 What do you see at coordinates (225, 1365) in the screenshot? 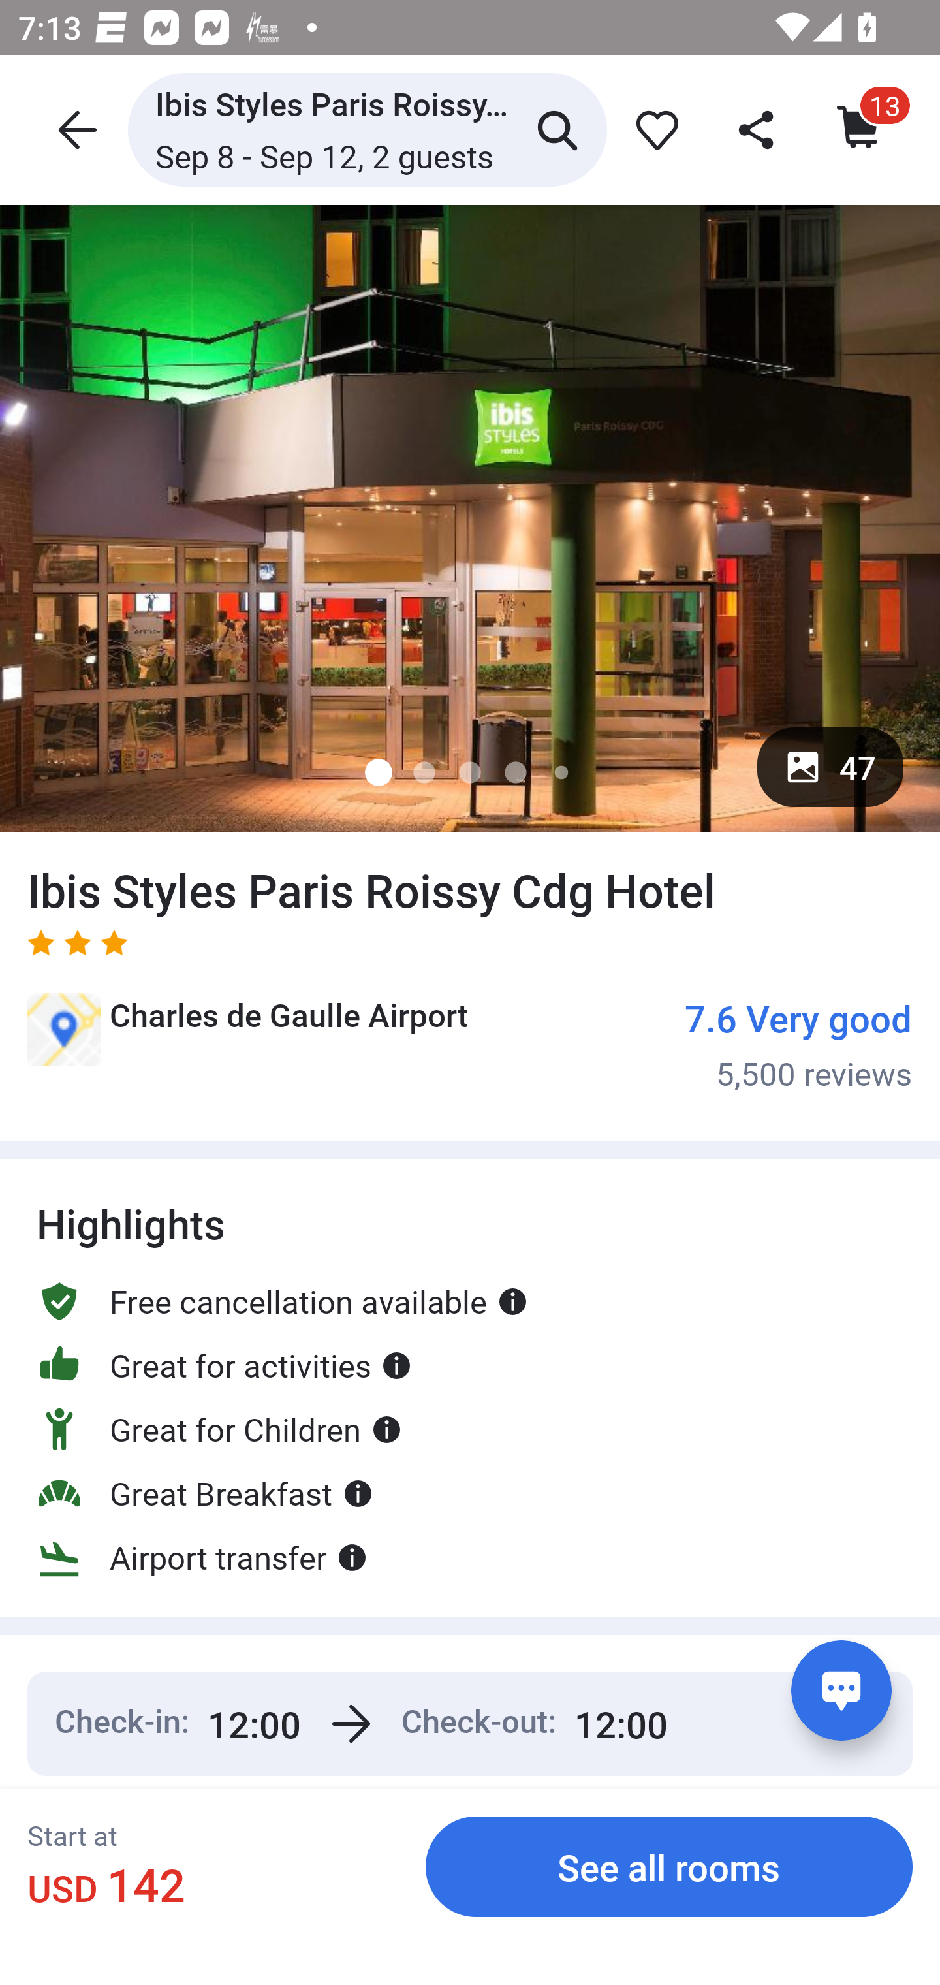
I see `Great for activities` at bounding box center [225, 1365].